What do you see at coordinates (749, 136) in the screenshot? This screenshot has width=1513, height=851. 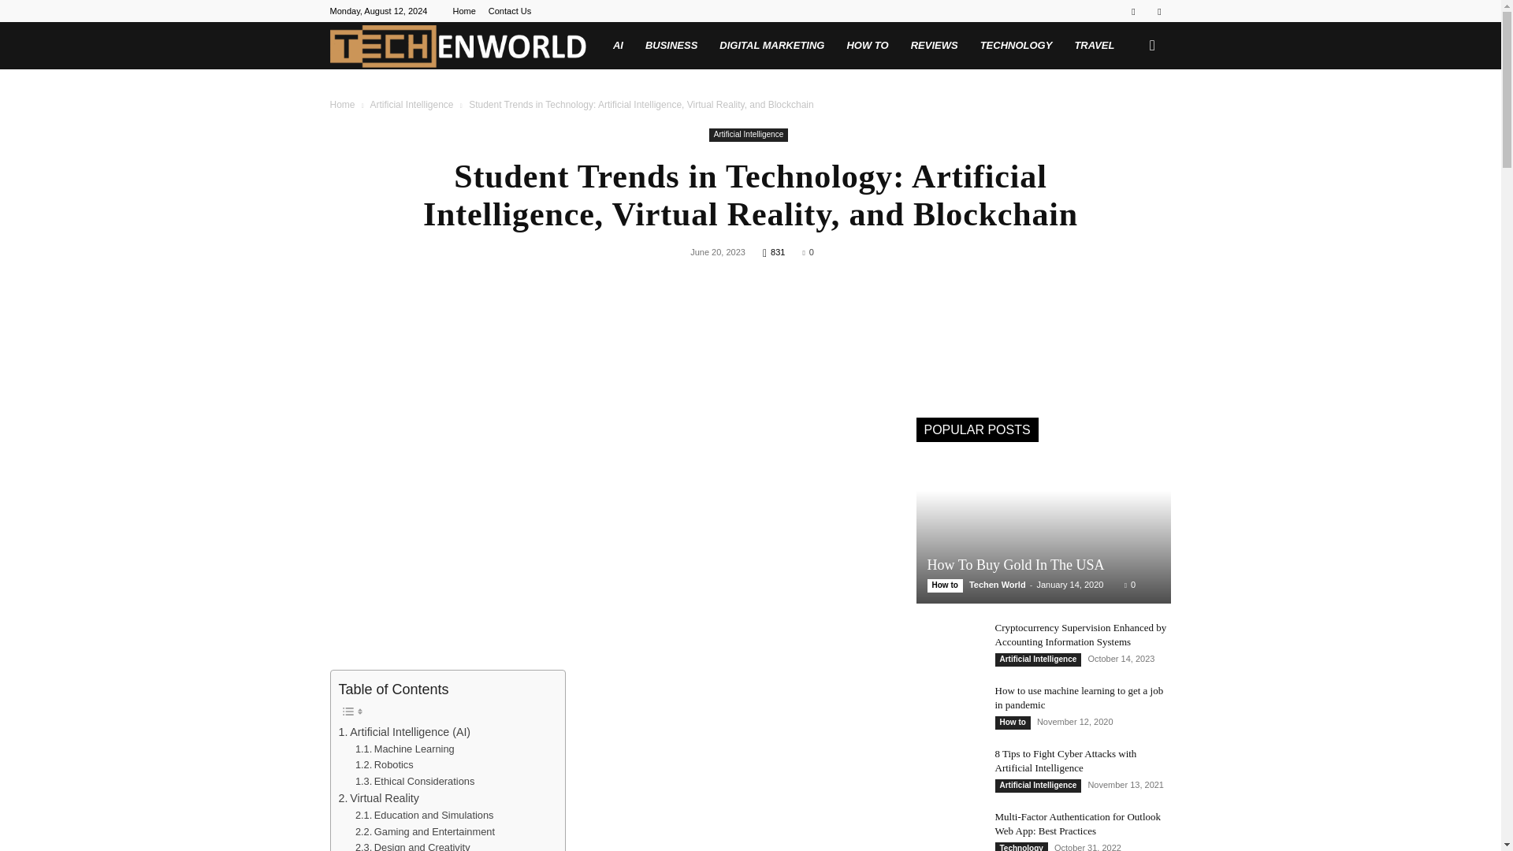 I see `Artificial Intelligence` at bounding box center [749, 136].